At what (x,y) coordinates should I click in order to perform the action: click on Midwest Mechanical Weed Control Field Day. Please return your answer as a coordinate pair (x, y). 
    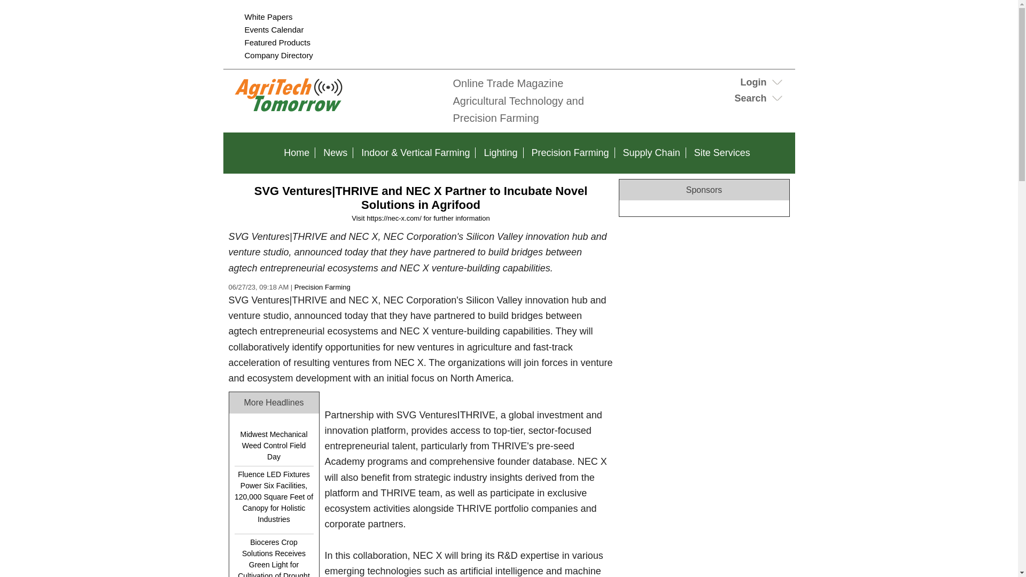
    Looking at the image, I should click on (273, 446).